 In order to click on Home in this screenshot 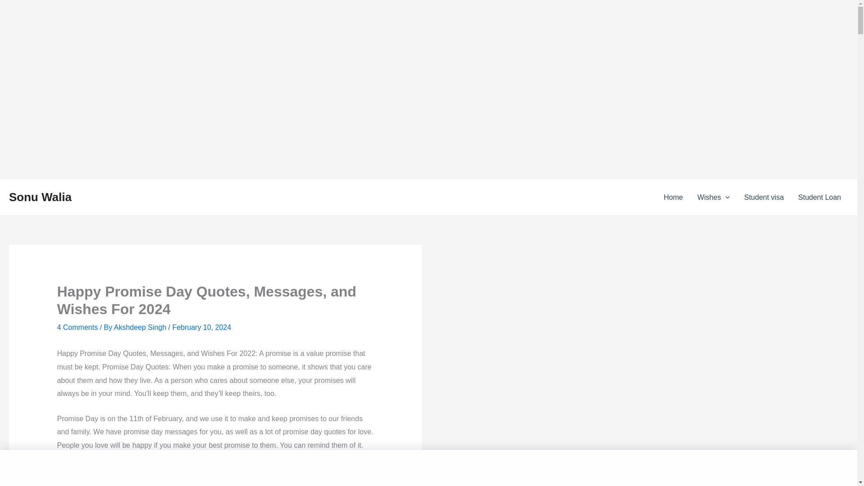, I will do `click(673, 197)`.